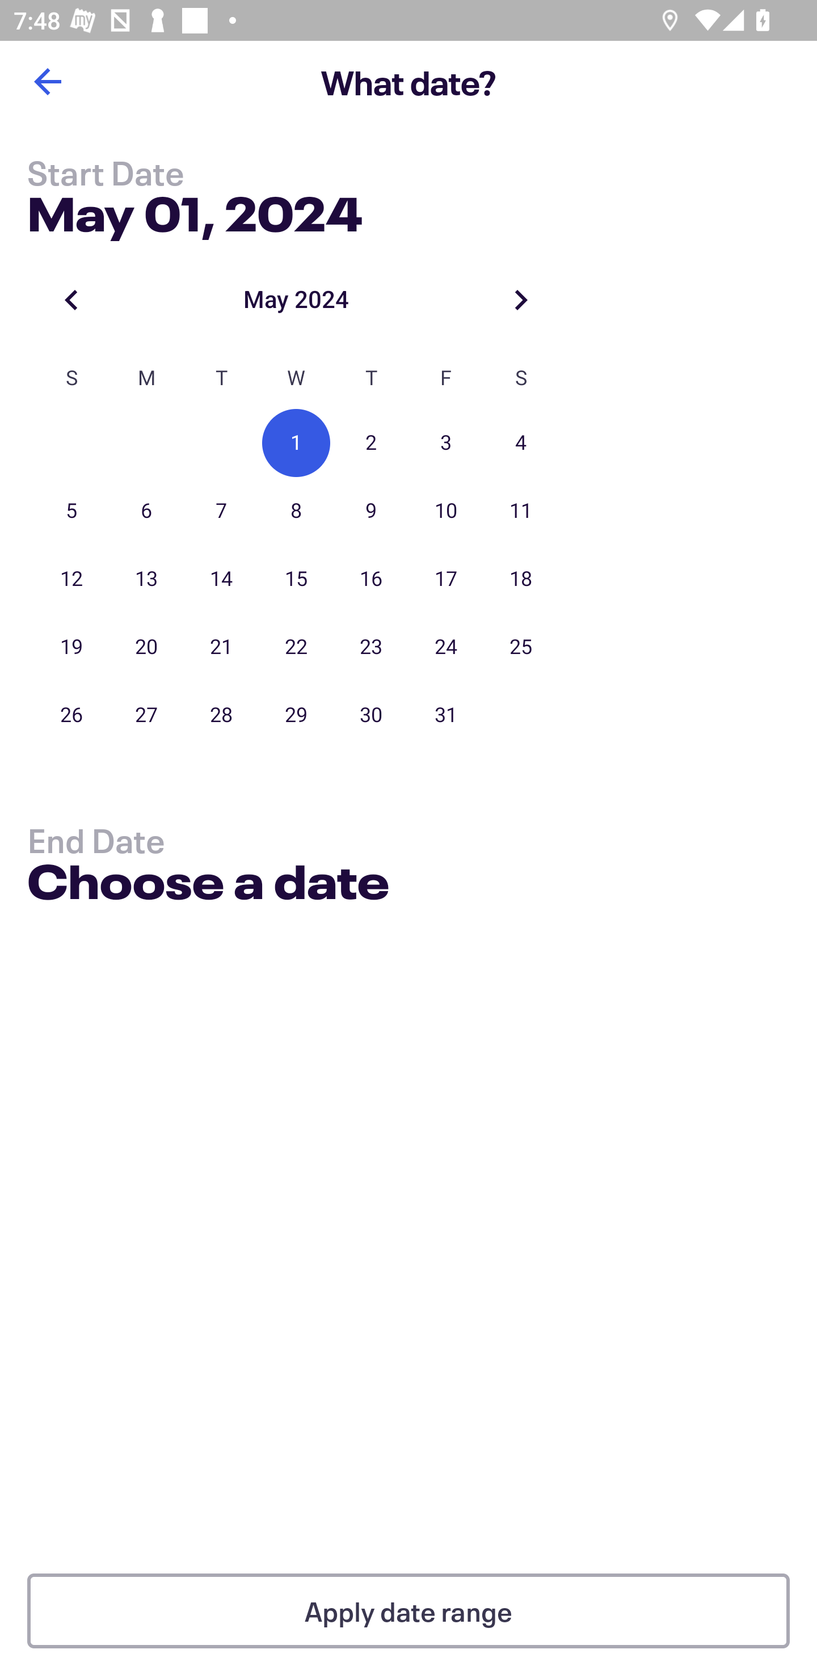 This screenshot has width=817, height=1679. Describe the element at coordinates (47, 82) in the screenshot. I see `Back button` at that location.